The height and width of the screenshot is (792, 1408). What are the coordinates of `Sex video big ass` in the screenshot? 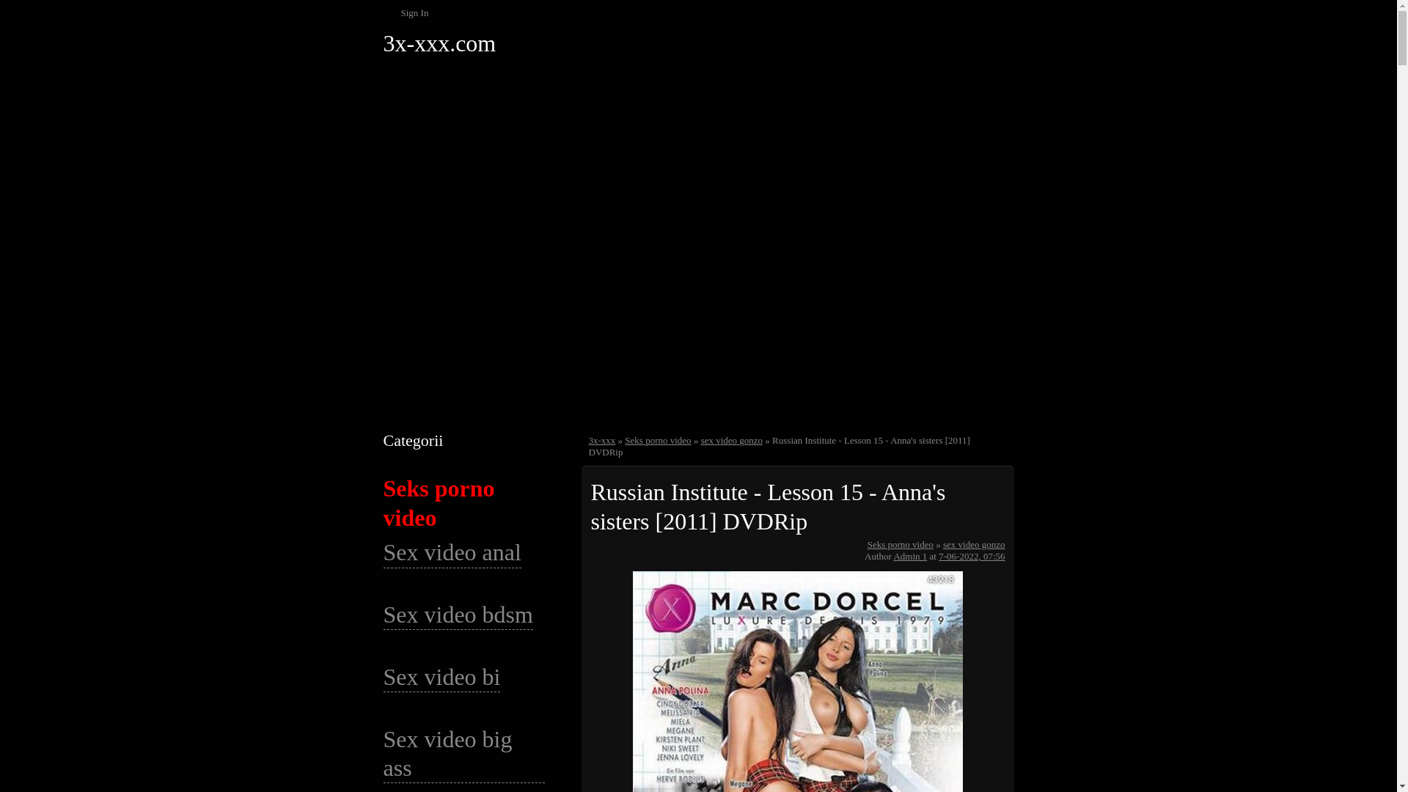 It's located at (463, 755).